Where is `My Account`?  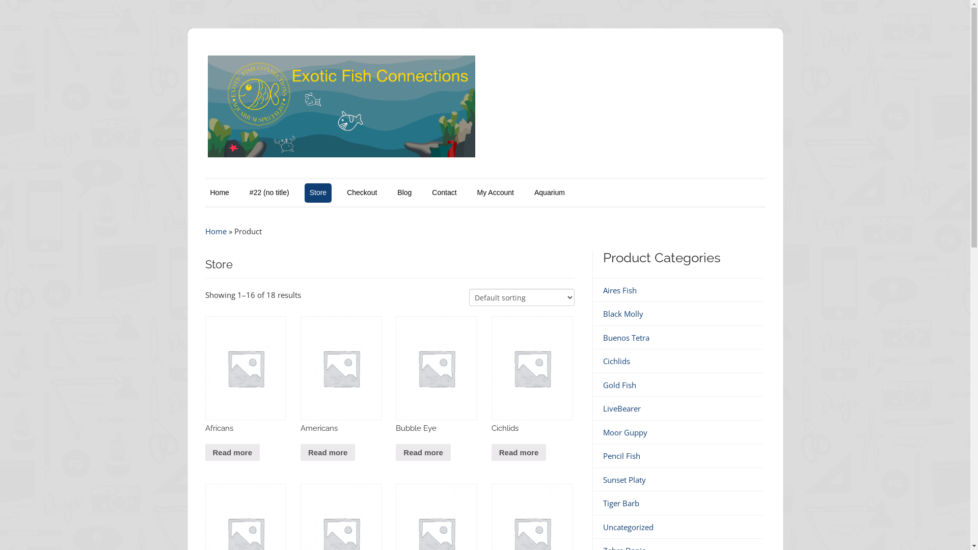 My Account is located at coordinates (496, 193).